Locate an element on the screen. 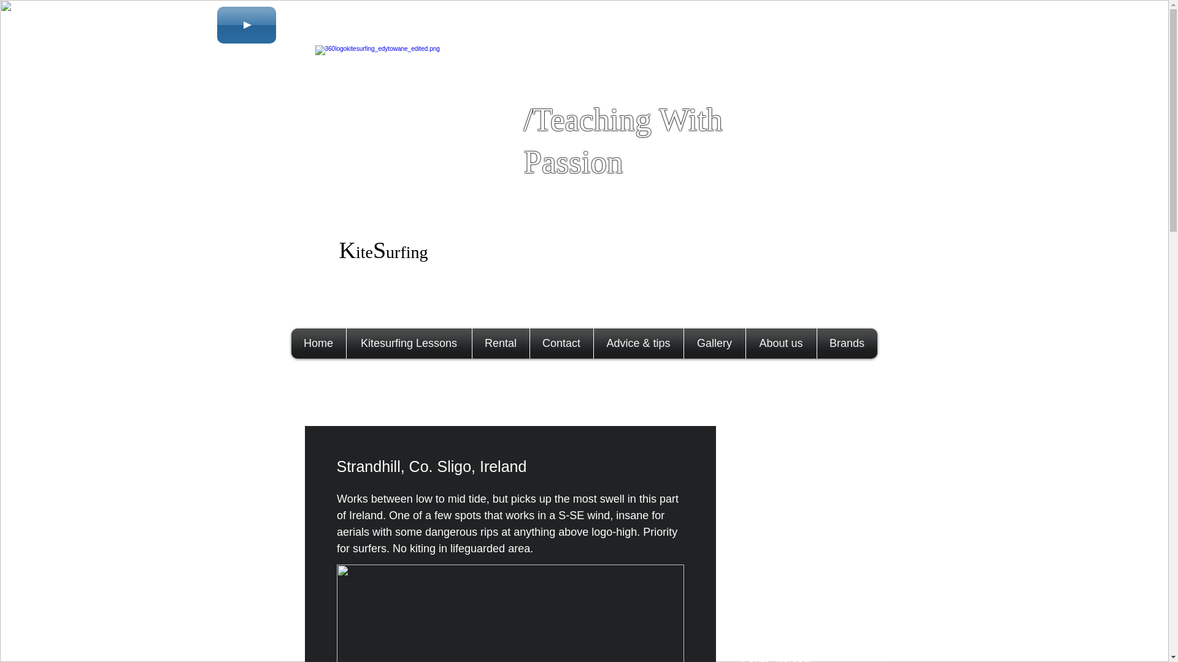 The width and height of the screenshot is (1178, 662). Home is located at coordinates (318, 343).